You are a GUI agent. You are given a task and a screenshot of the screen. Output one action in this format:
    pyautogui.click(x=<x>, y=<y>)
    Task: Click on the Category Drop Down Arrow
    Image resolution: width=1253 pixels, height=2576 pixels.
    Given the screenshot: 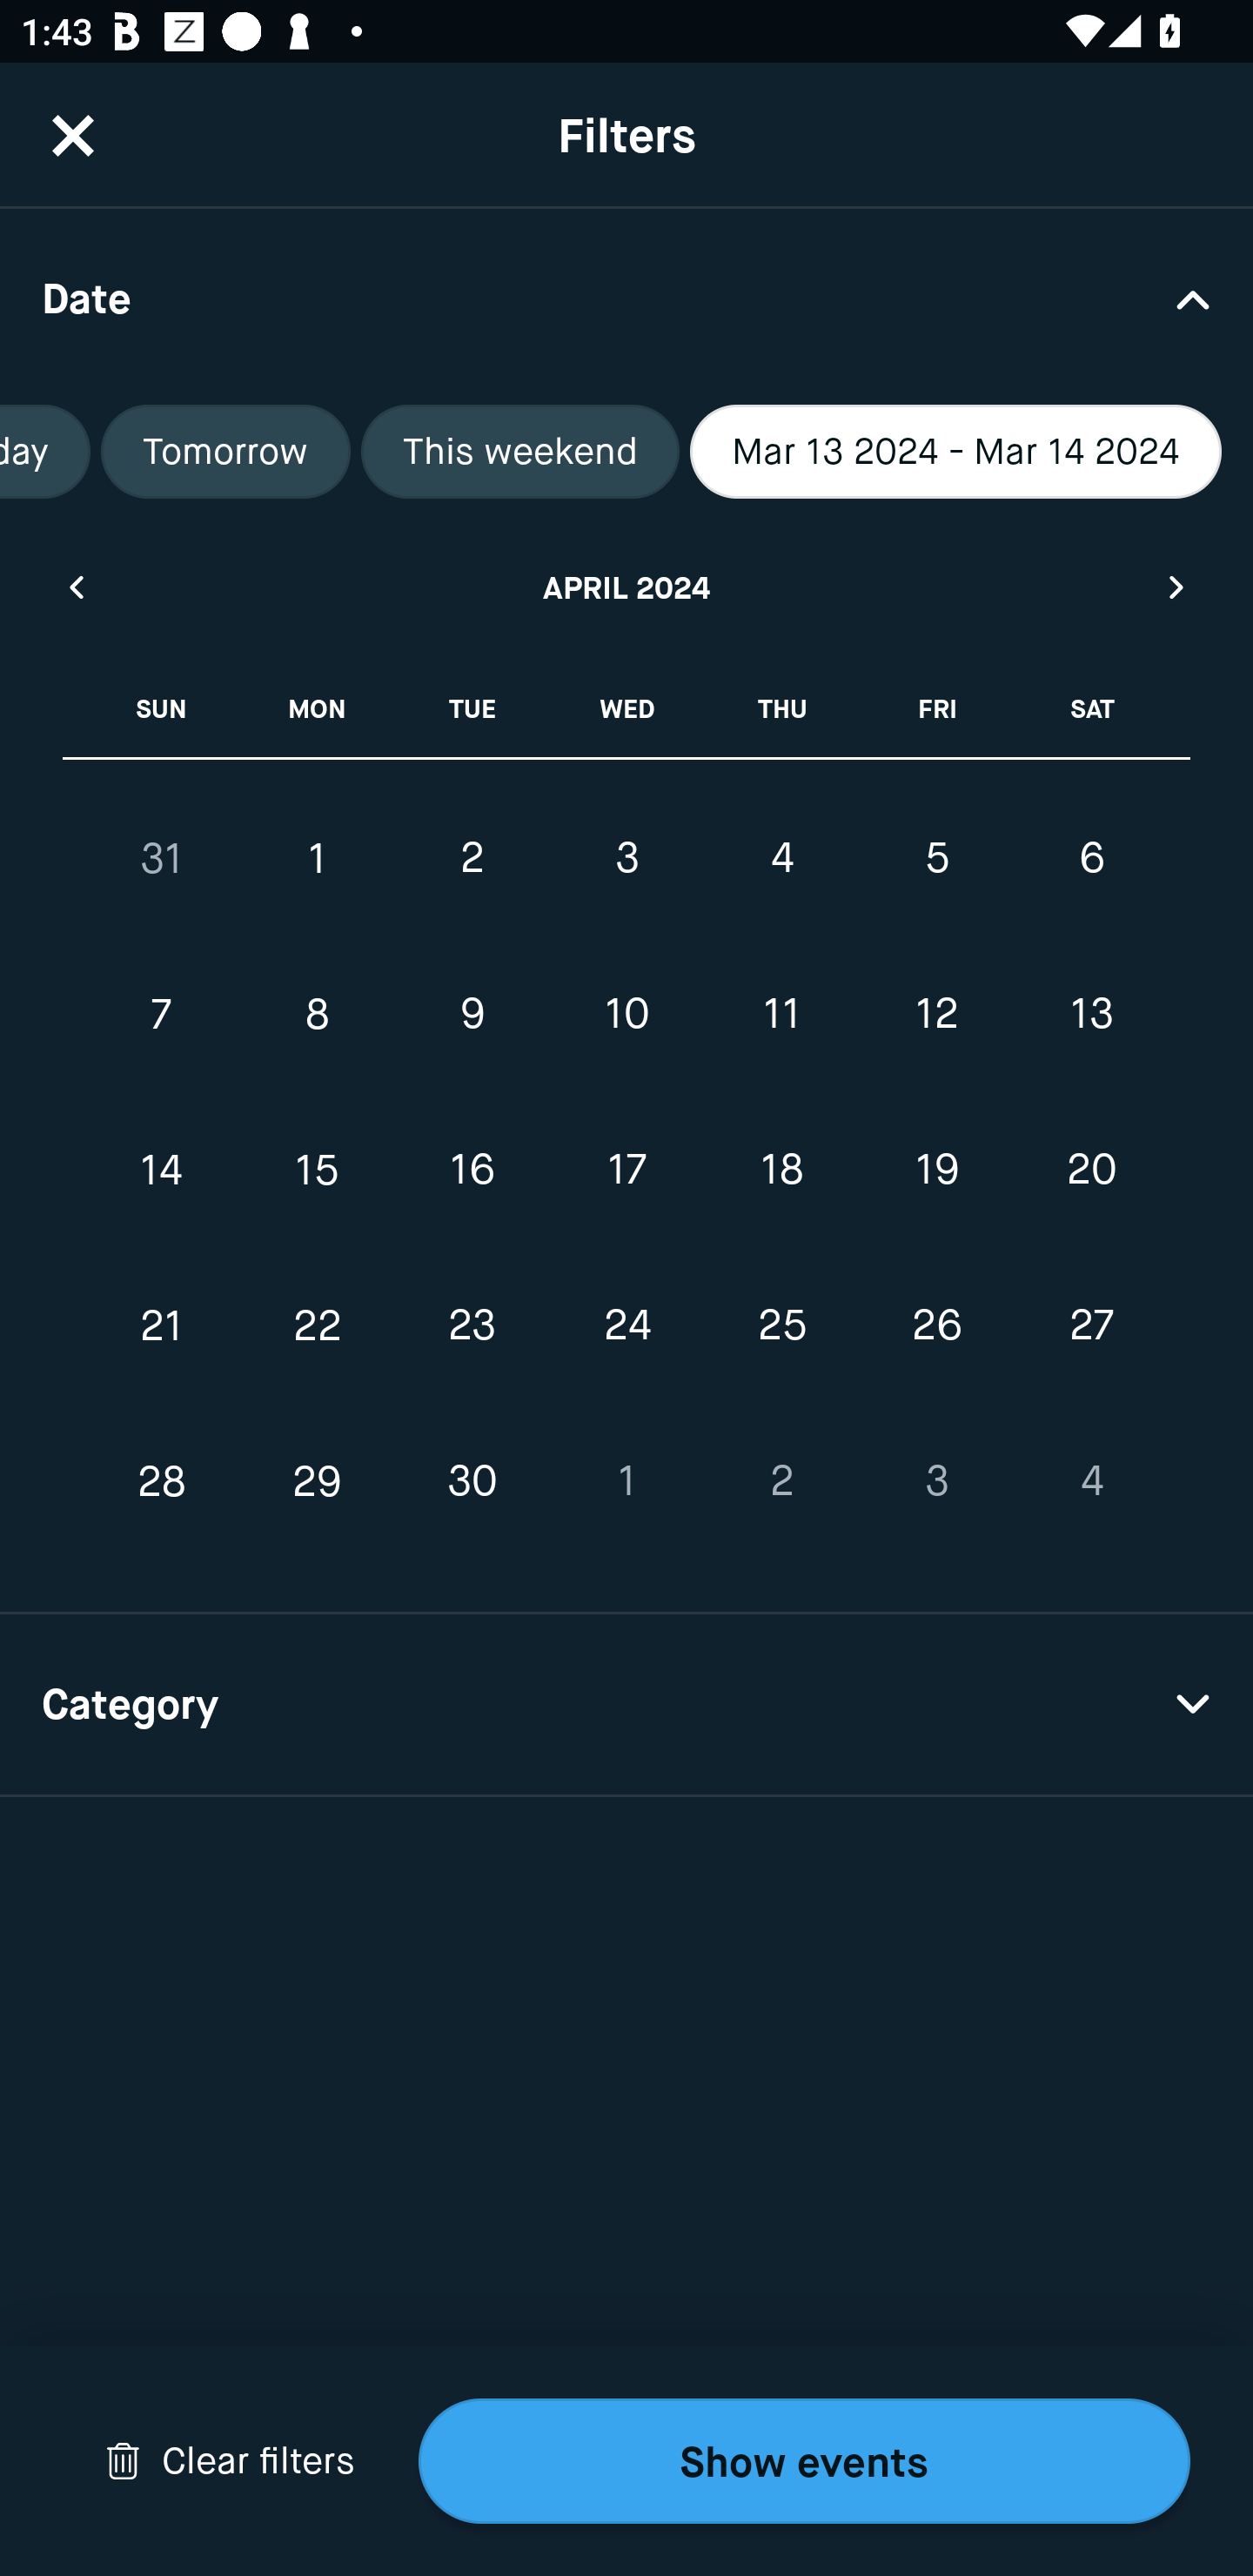 What is the action you would take?
    pyautogui.click(x=626, y=1706)
    